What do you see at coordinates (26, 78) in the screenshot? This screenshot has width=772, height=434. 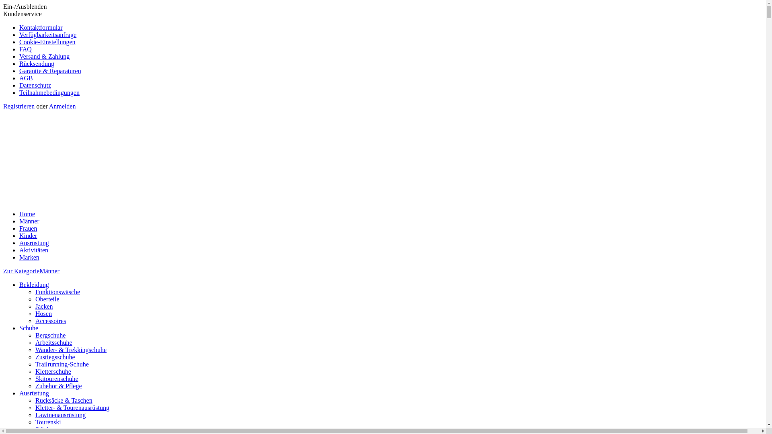 I see `AGB` at bounding box center [26, 78].